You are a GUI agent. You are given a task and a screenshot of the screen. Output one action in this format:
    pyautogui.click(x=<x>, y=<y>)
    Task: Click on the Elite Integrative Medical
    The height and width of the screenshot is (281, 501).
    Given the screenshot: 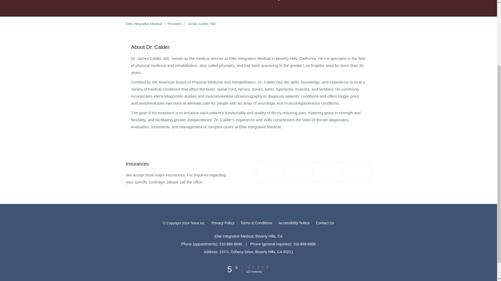 What is the action you would take?
    pyautogui.click(x=144, y=24)
    